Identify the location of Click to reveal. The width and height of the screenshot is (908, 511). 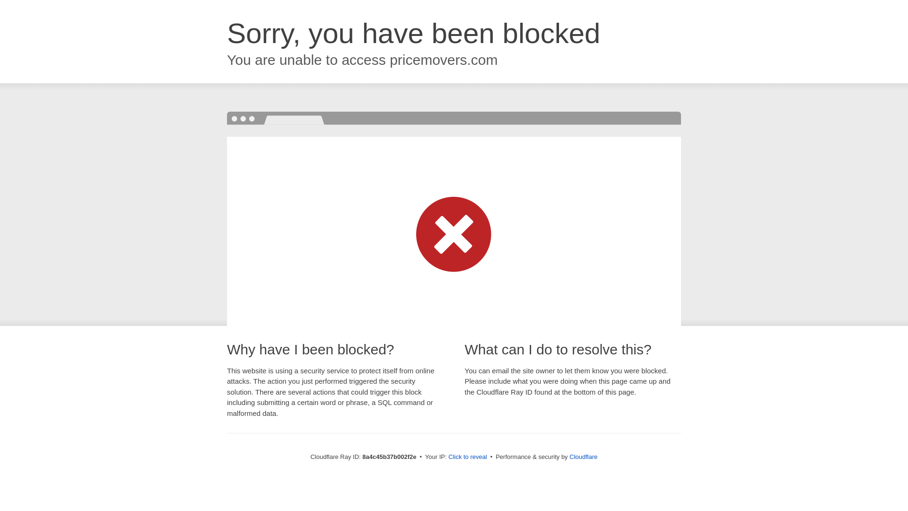
(467, 457).